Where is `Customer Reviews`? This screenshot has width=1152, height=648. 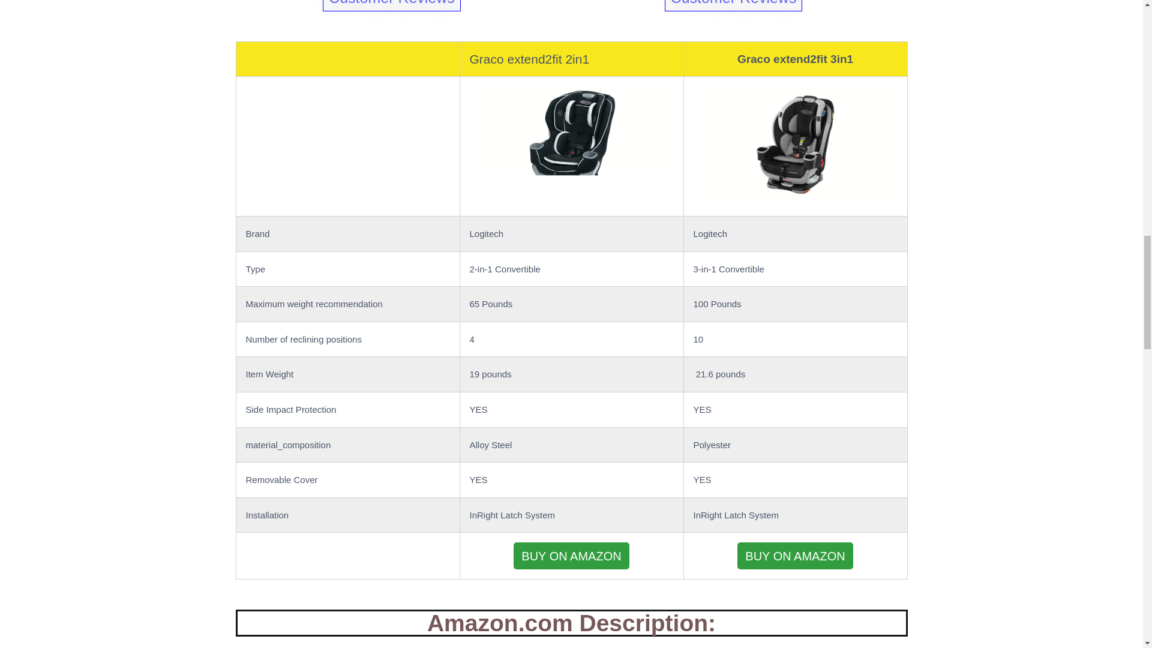 Customer Reviews is located at coordinates (391, 6).